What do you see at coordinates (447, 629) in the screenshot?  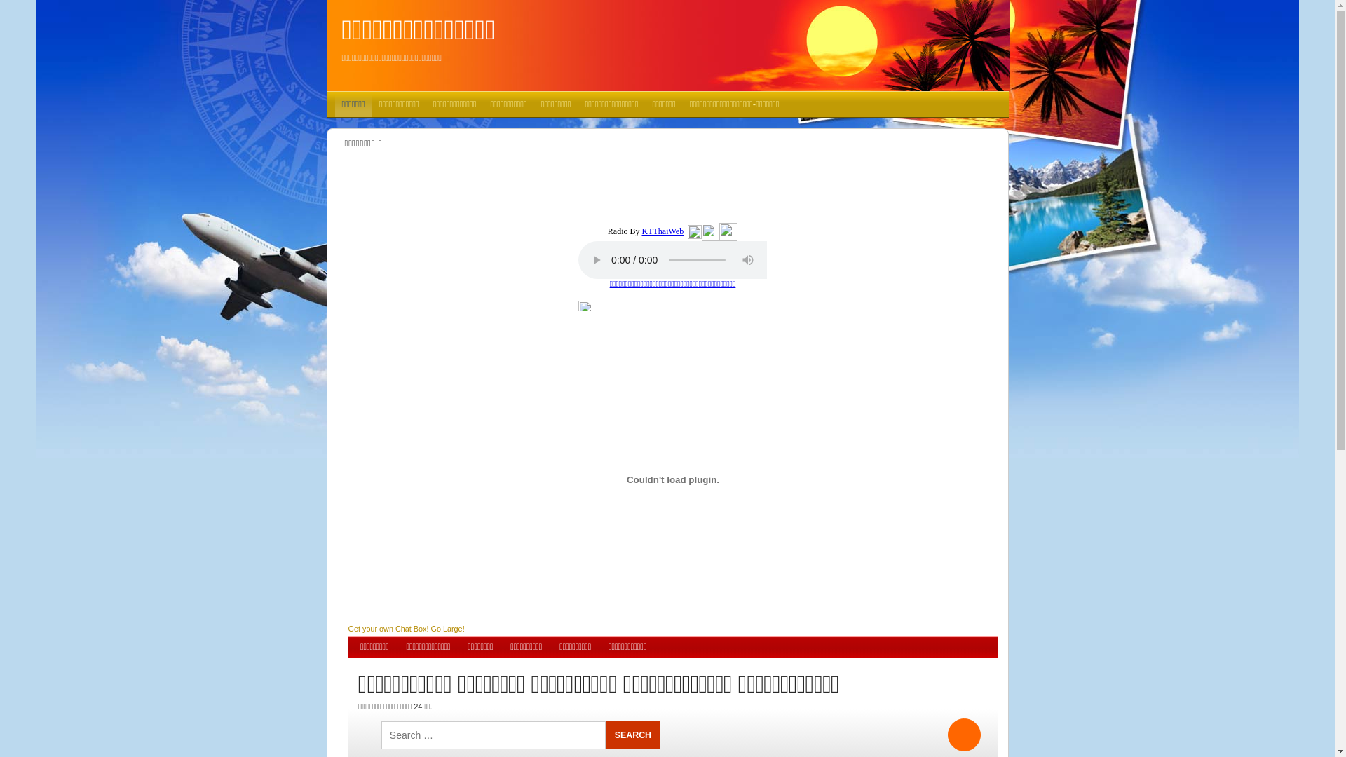 I see `Go Large!` at bounding box center [447, 629].